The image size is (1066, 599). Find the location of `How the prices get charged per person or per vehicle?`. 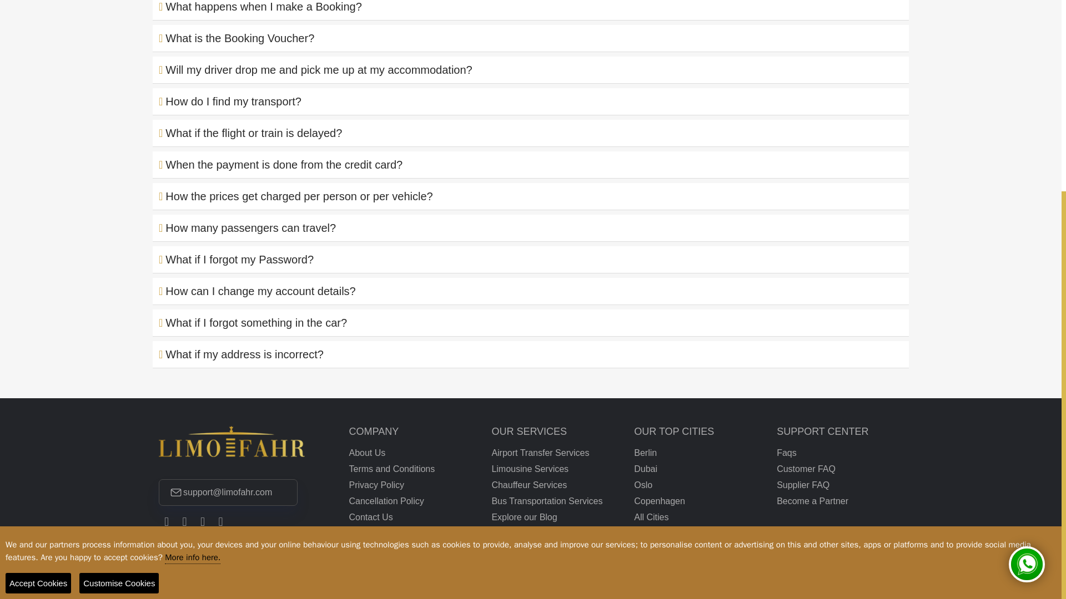

How the prices get charged per person or per vehicle? is located at coordinates (531, 196).